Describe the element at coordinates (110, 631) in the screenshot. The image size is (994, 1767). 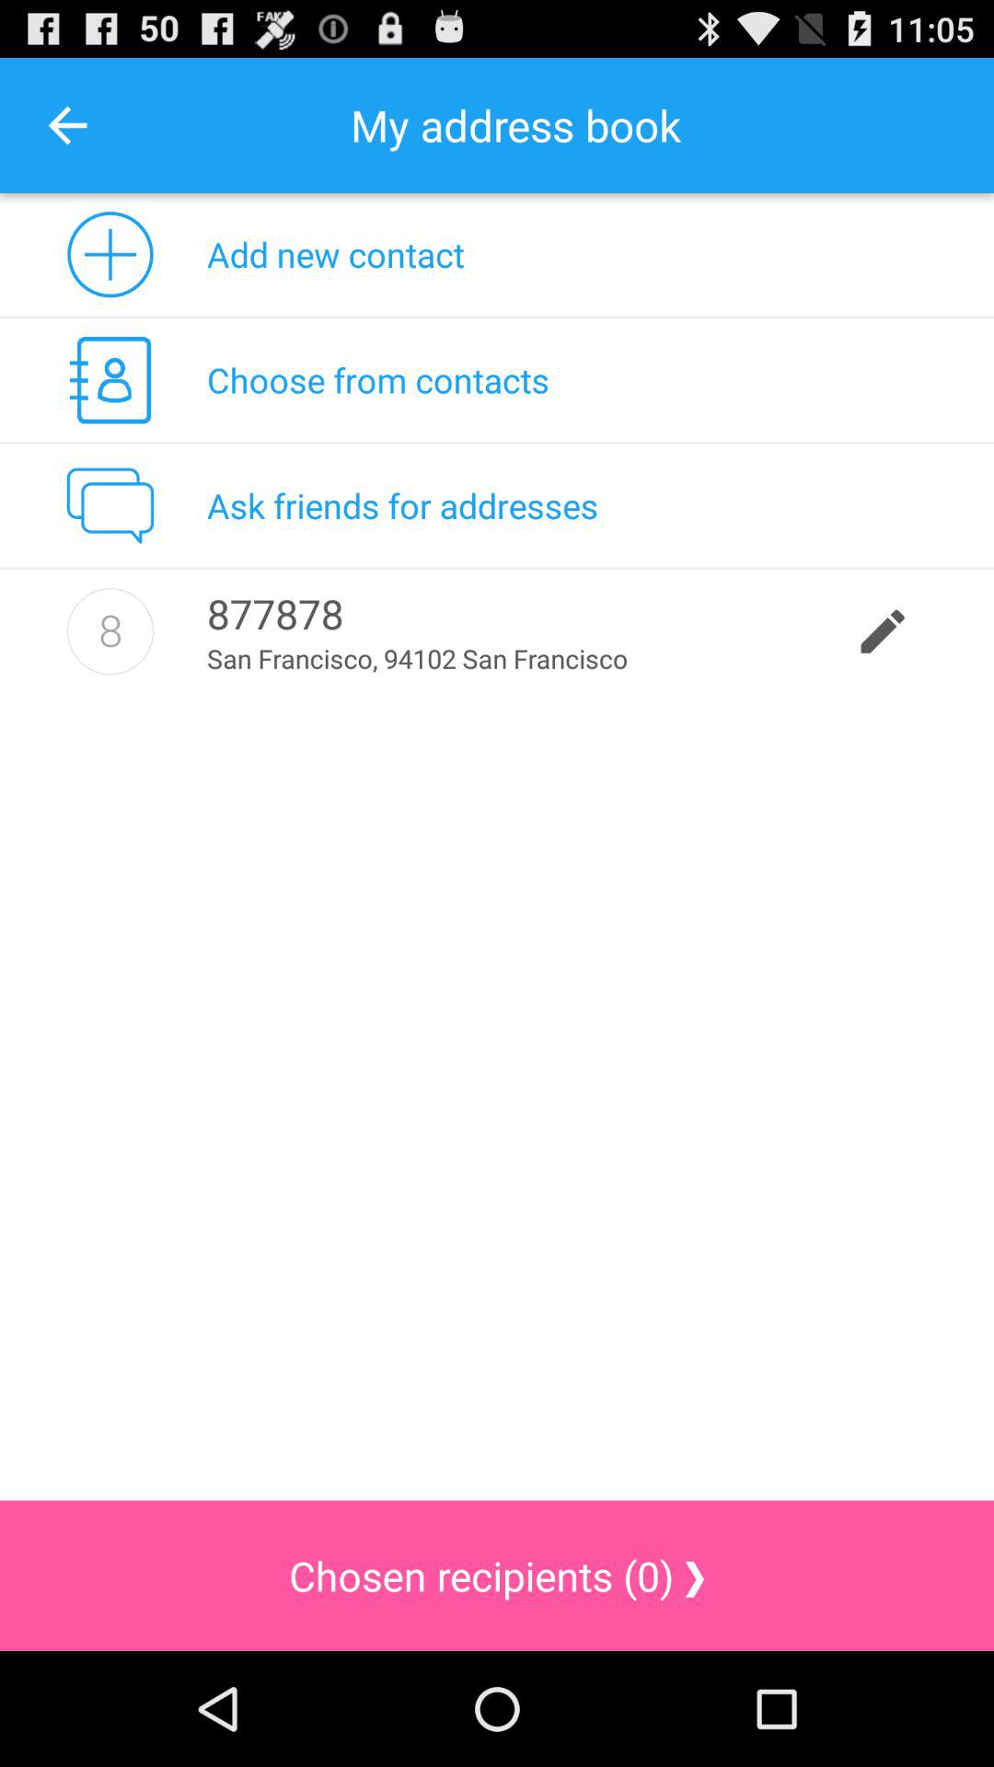
I see `8` at that location.